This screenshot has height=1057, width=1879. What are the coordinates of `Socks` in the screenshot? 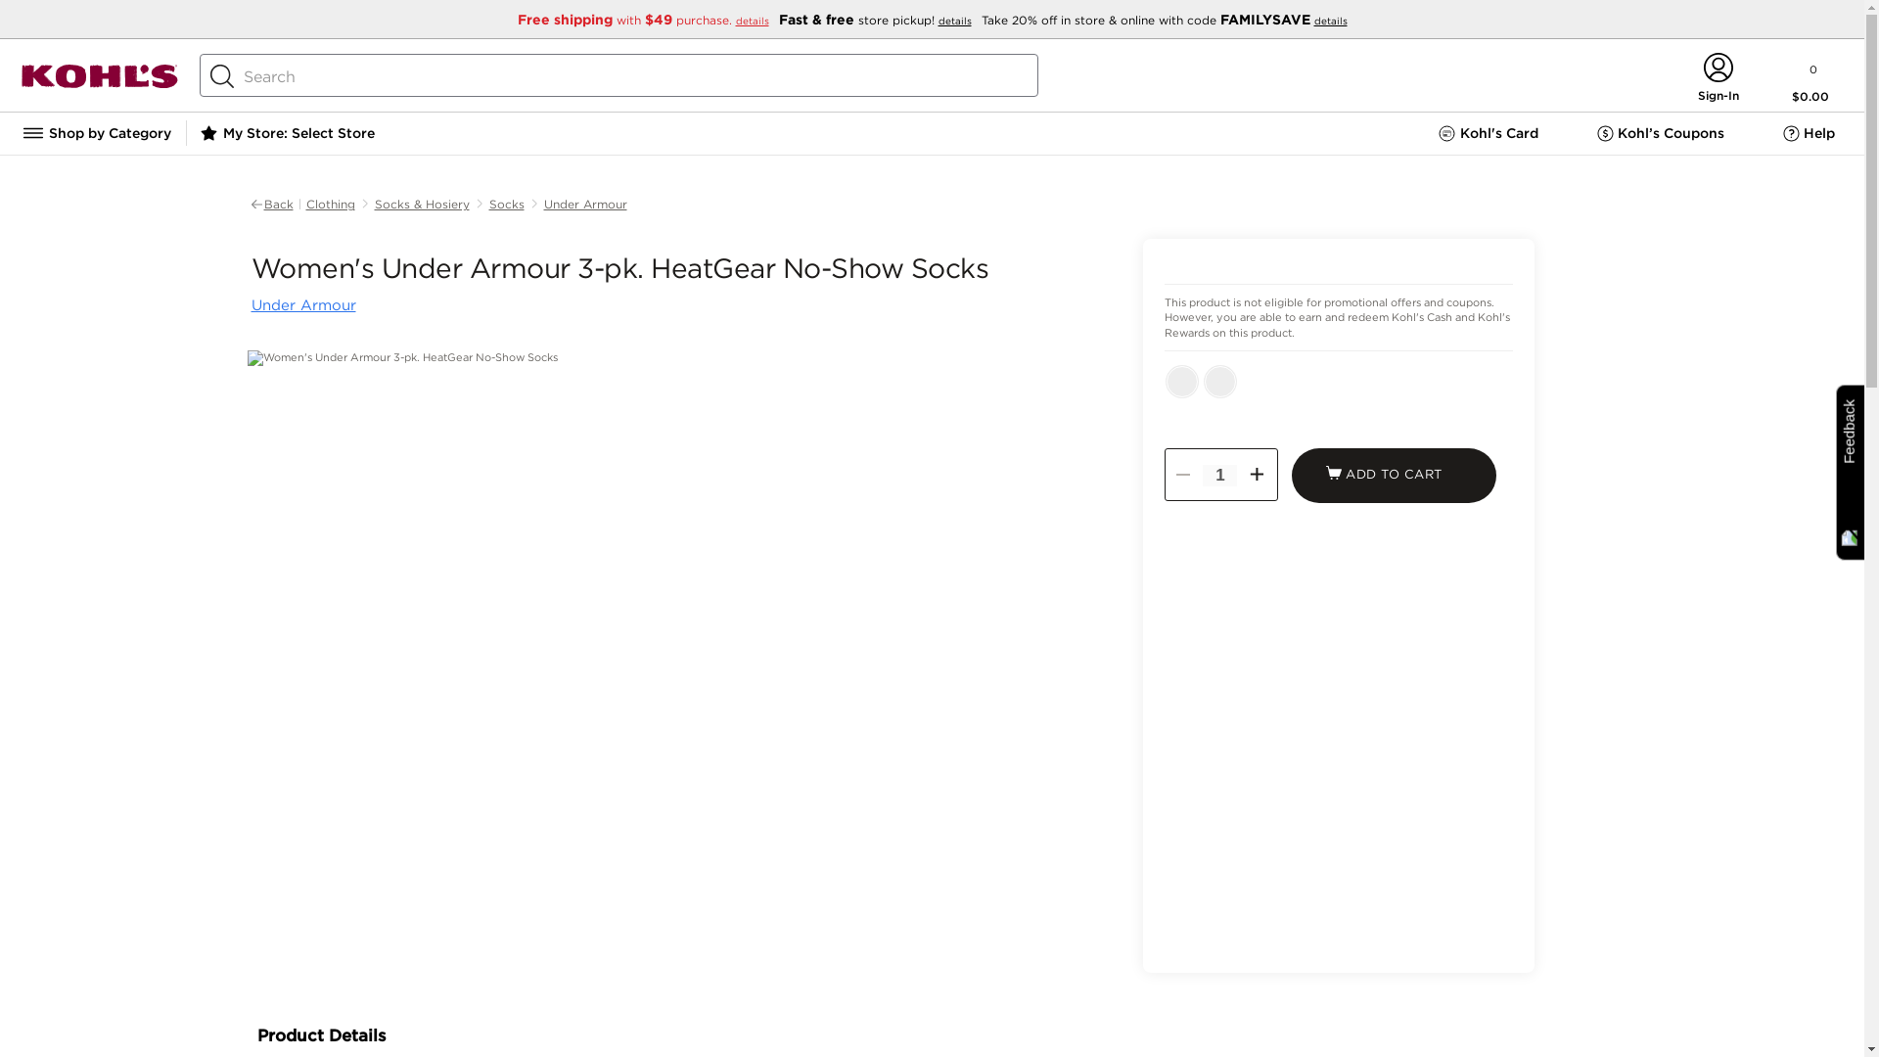 It's located at (506, 204).